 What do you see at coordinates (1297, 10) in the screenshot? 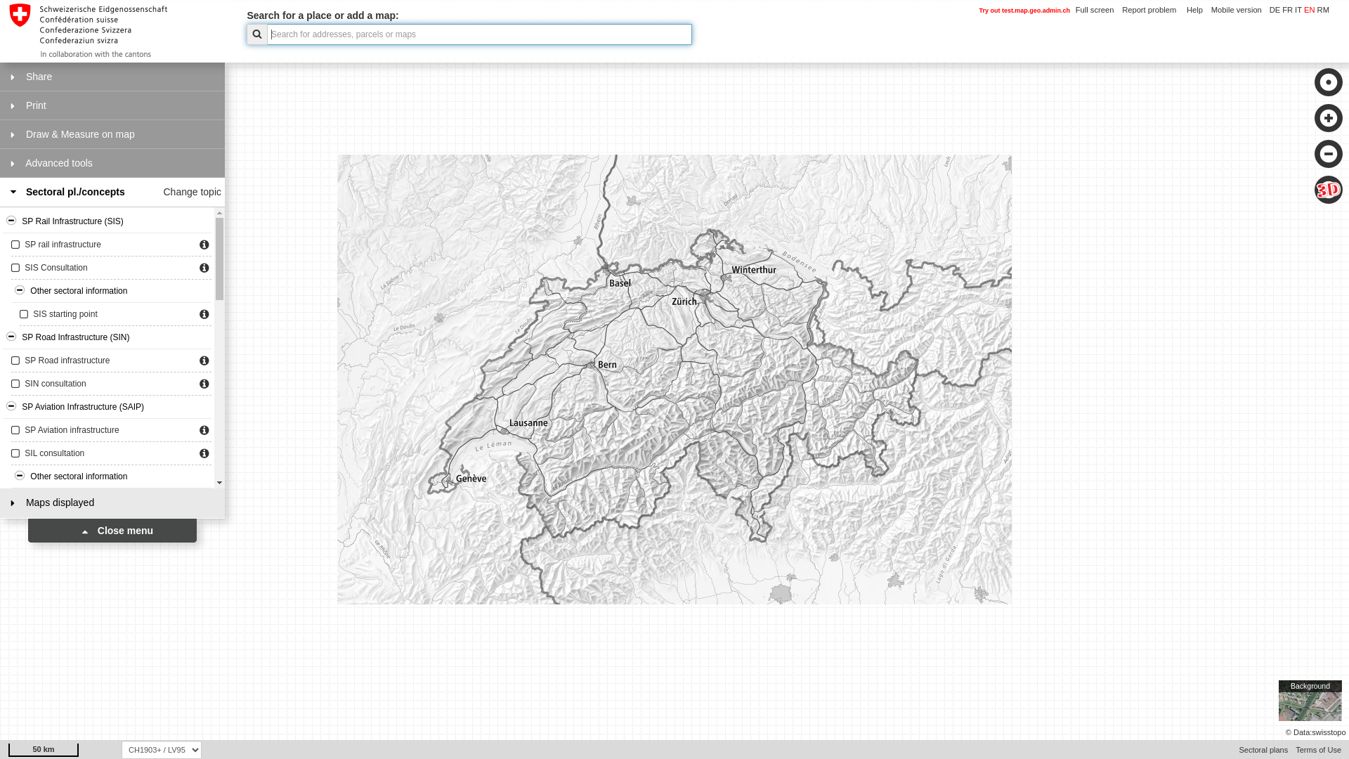
I see `IT` at bounding box center [1297, 10].